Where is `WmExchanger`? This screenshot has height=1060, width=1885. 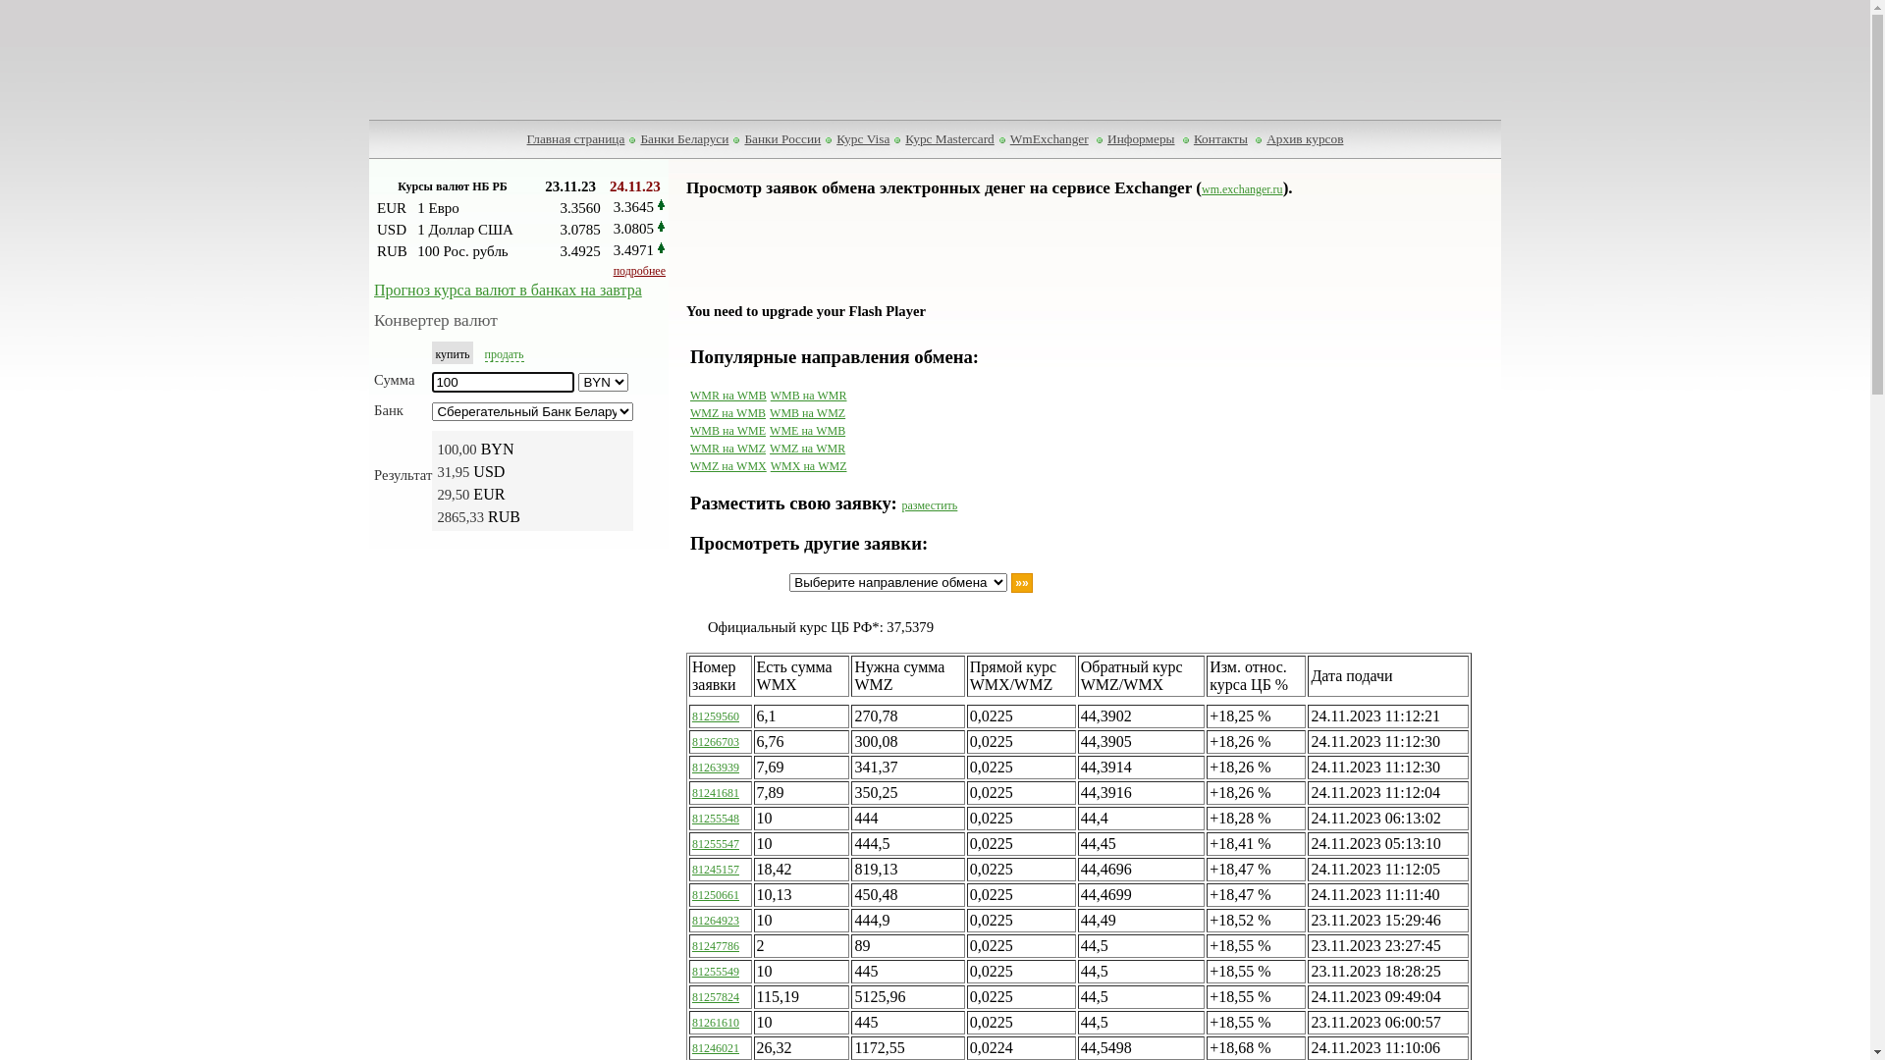
WmExchanger is located at coordinates (1050, 139).